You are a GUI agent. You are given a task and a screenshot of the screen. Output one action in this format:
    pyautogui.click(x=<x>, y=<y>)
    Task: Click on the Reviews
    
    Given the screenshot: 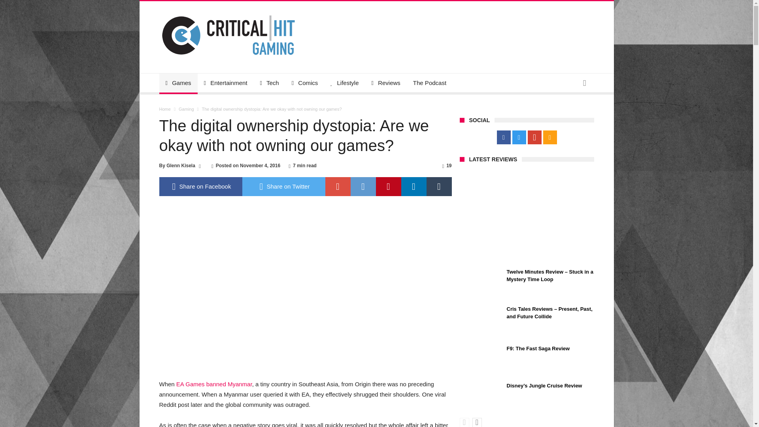 What is the action you would take?
    pyautogui.click(x=386, y=83)
    